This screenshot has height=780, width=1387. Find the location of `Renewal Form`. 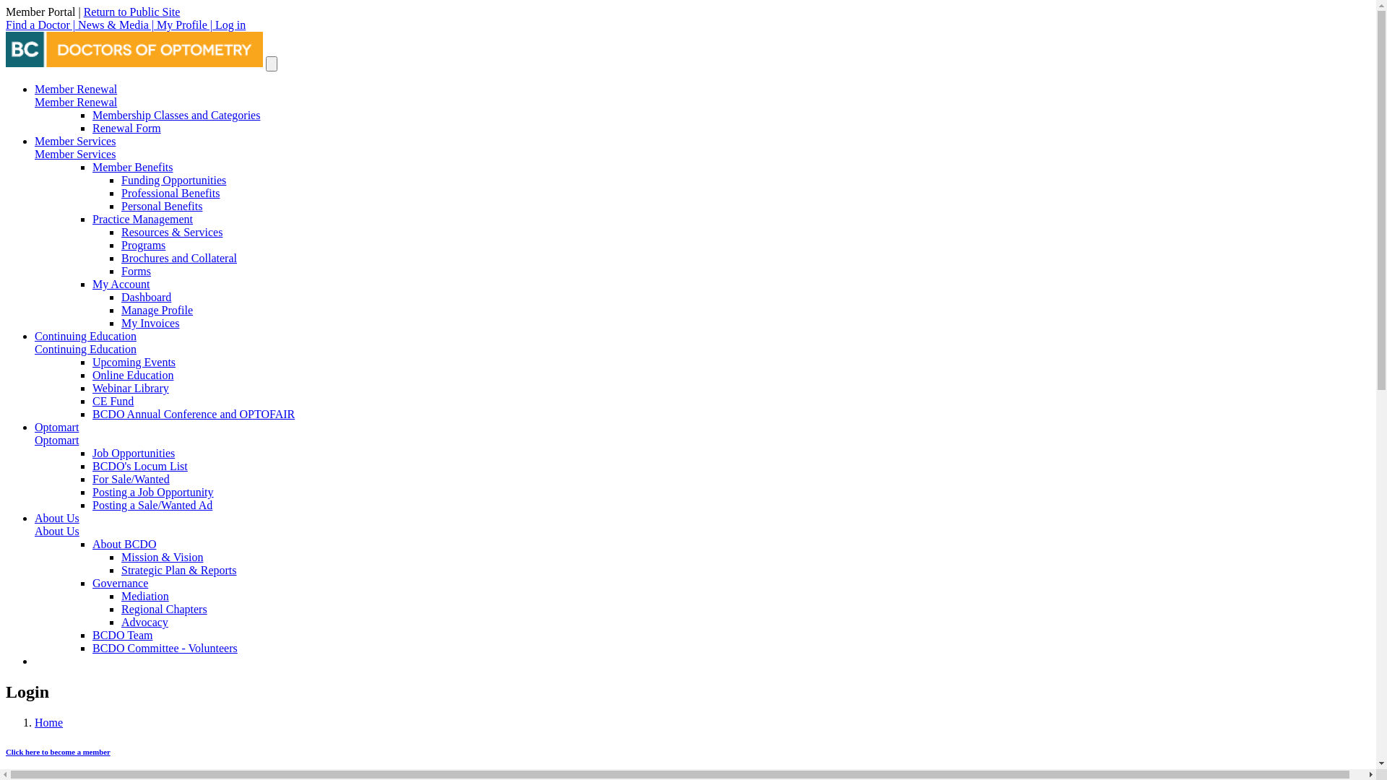

Renewal Form is located at coordinates (127, 129).